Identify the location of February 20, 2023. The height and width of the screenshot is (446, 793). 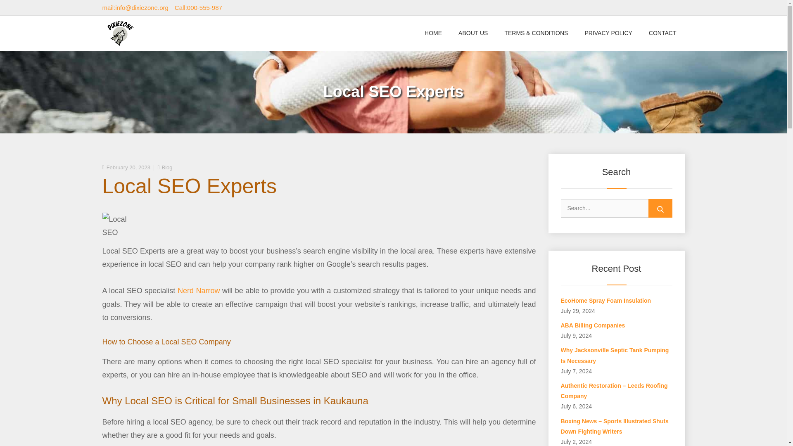
(128, 167).